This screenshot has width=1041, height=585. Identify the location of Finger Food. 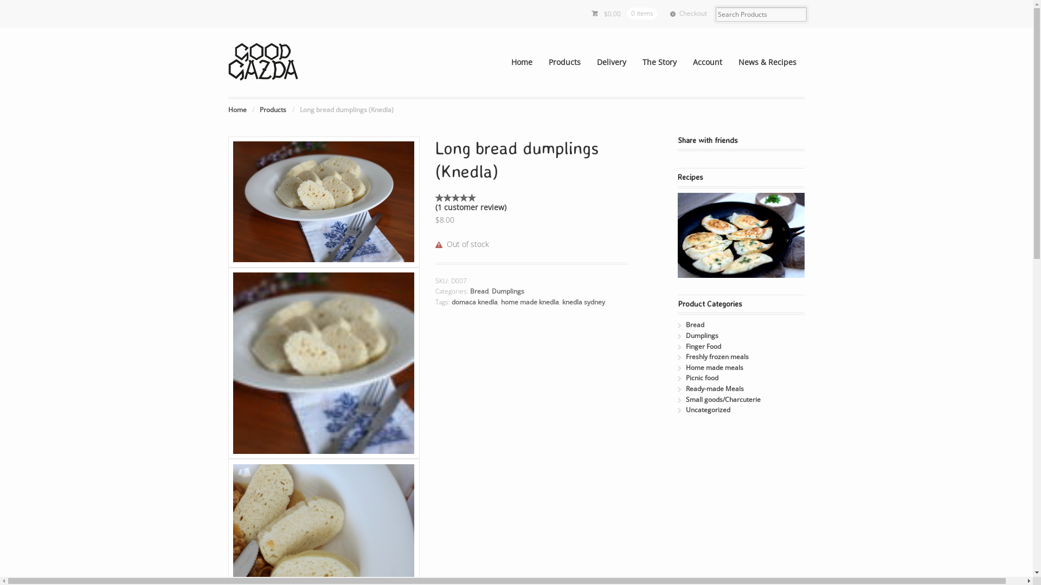
(704, 347).